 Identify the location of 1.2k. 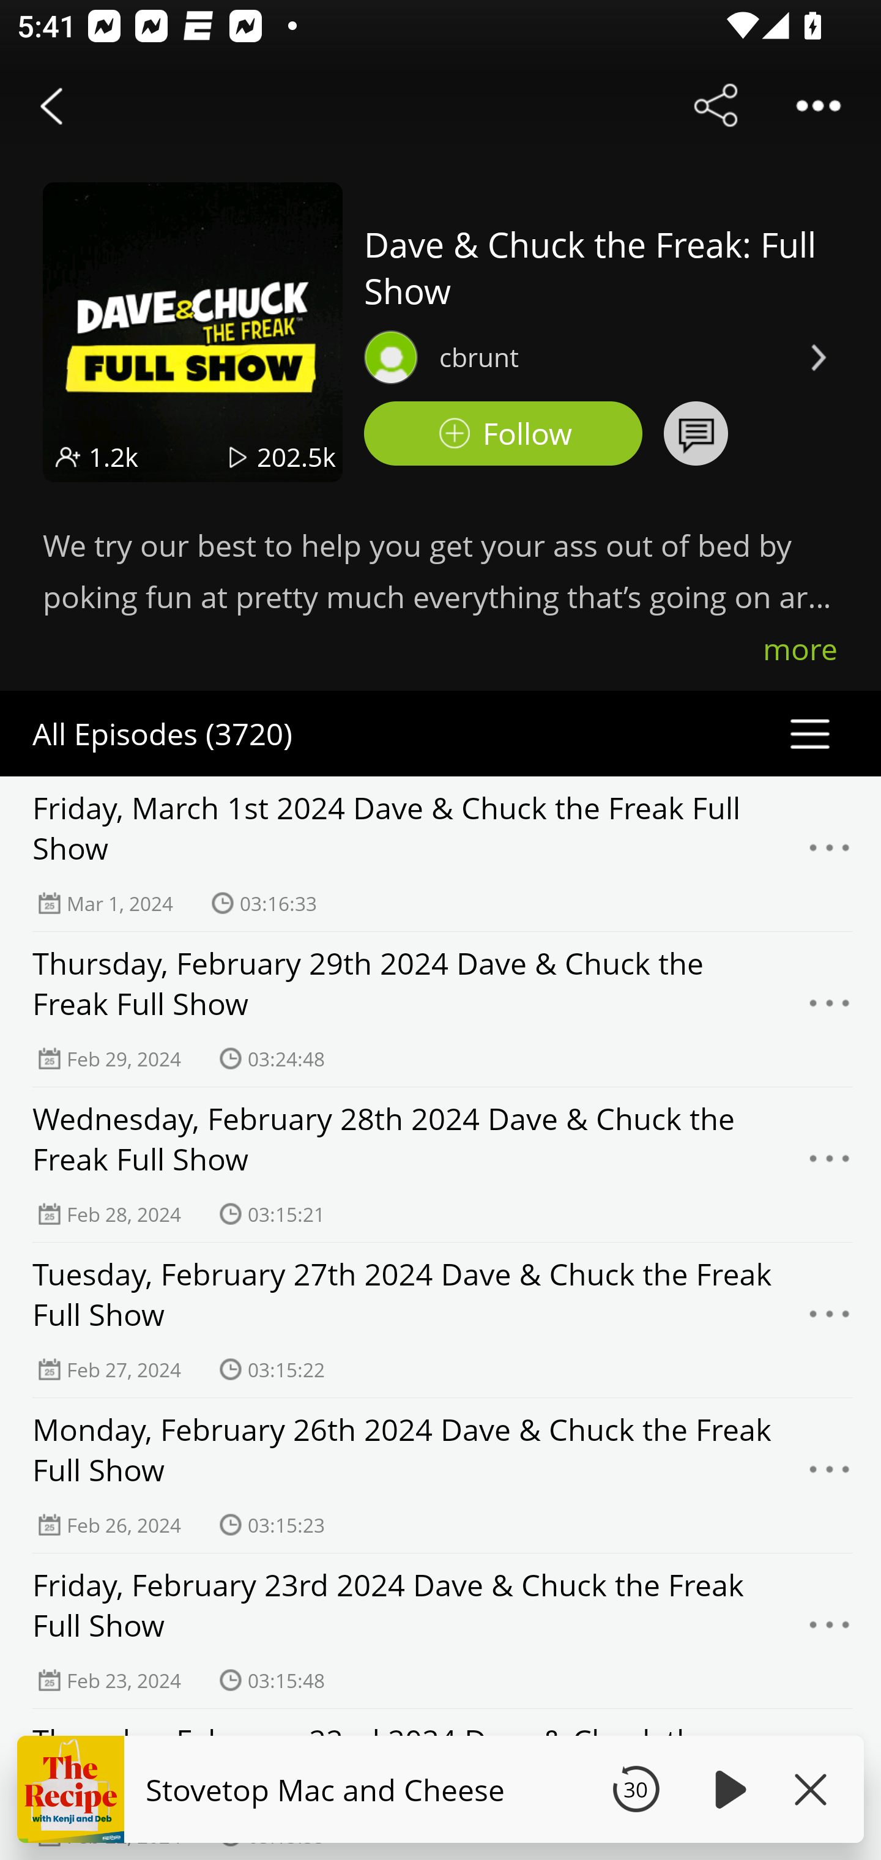
(114, 456).